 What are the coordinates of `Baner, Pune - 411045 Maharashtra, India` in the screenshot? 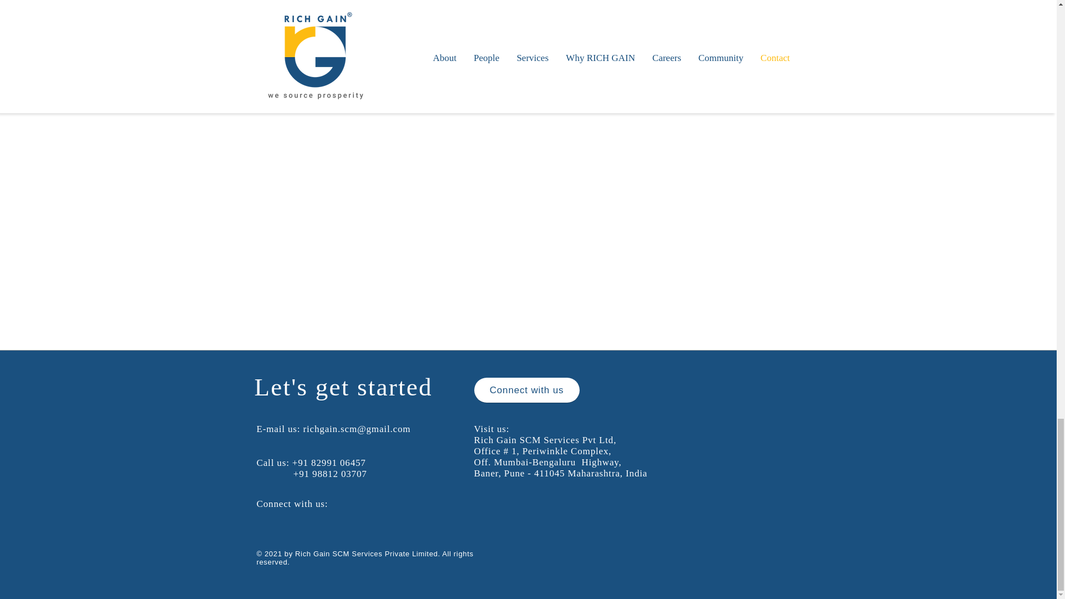 It's located at (560, 473).